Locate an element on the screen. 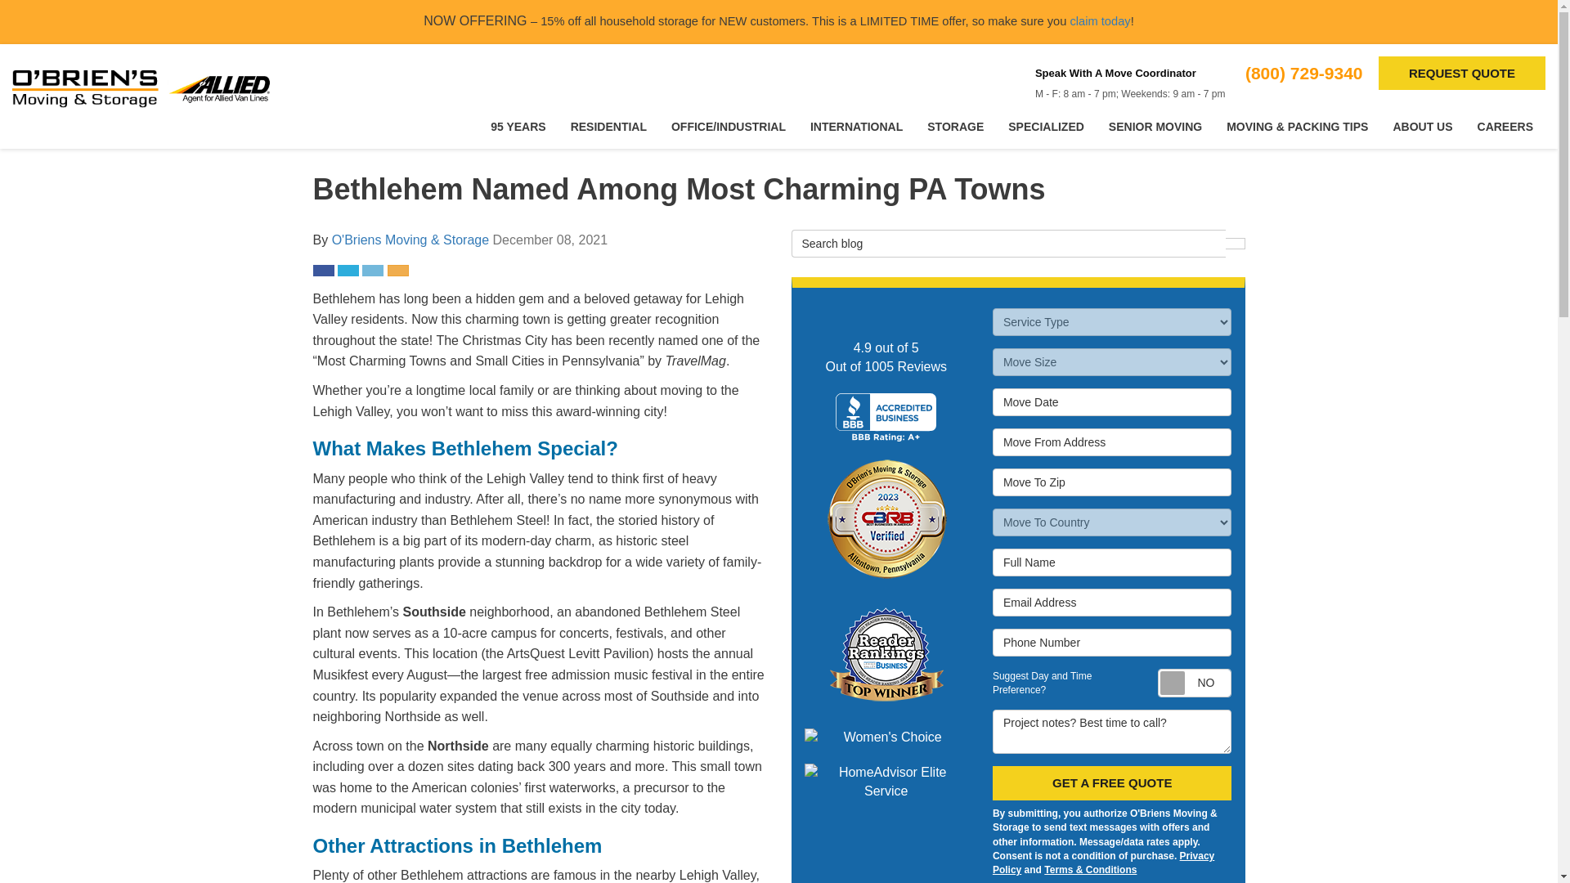 The height and width of the screenshot is (883, 1570). SPECIALIZED is located at coordinates (1045, 128).